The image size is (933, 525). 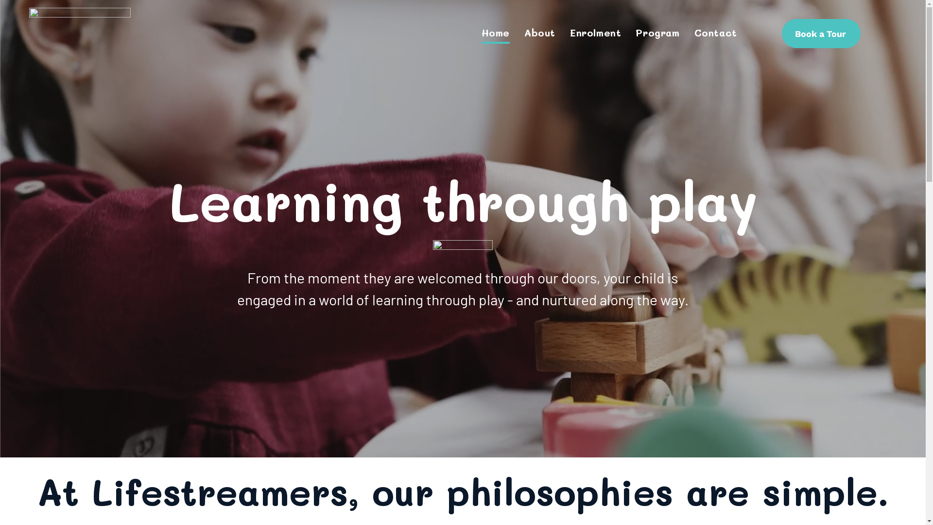 What do you see at coordinates (596, 33) in the screenshot?
I see `Enrolment` at bounding box center [596, 33].